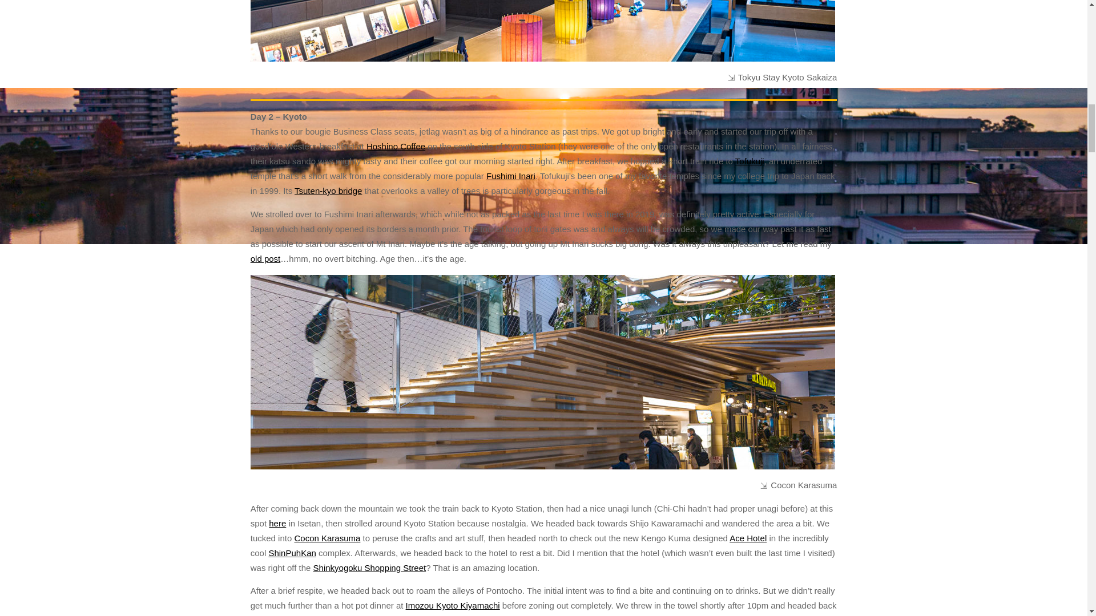 The height and width of the screenshot is (616, 1096). Describe the element at coordinates (748, 538) in the screenshot. I see `Ace Hotel` at that location.